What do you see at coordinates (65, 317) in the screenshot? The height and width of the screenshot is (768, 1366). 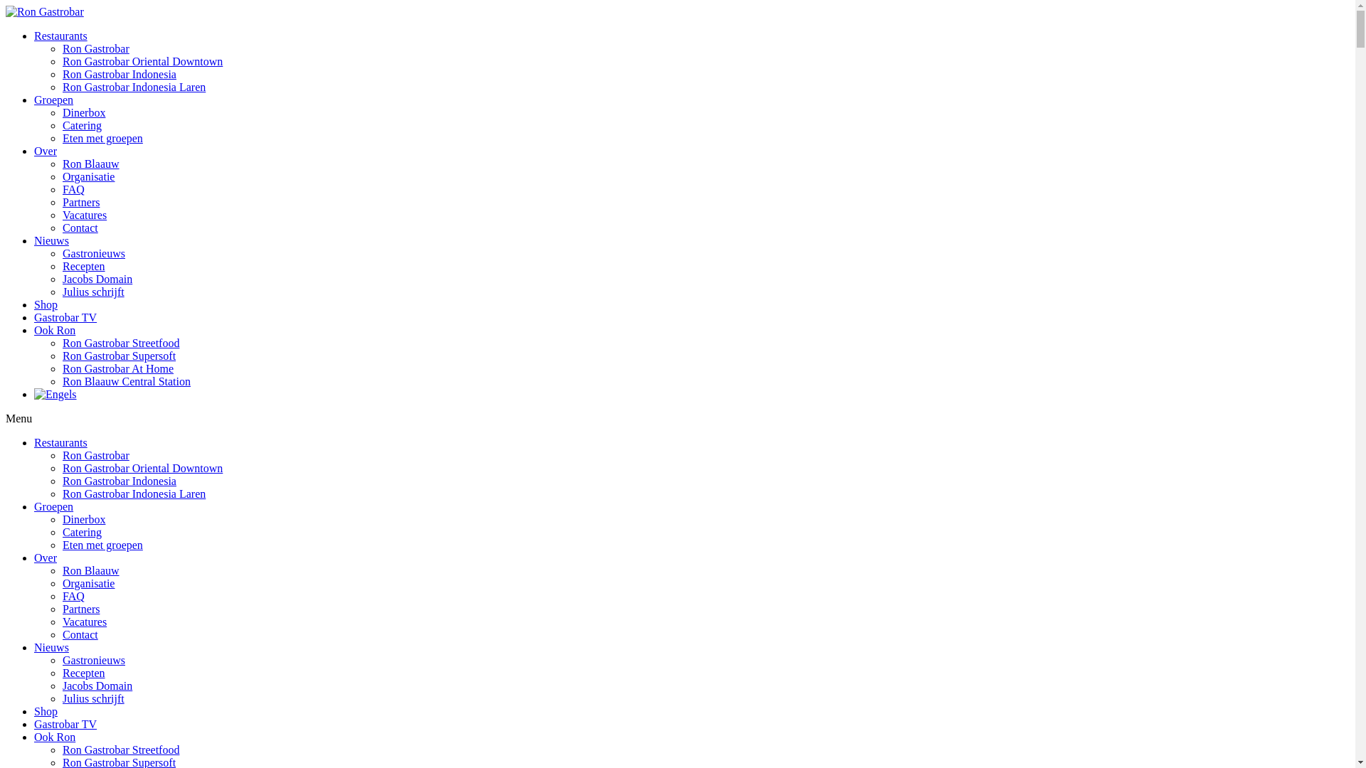 I see `Gastrobar TV` at bounding box center [65, 317].